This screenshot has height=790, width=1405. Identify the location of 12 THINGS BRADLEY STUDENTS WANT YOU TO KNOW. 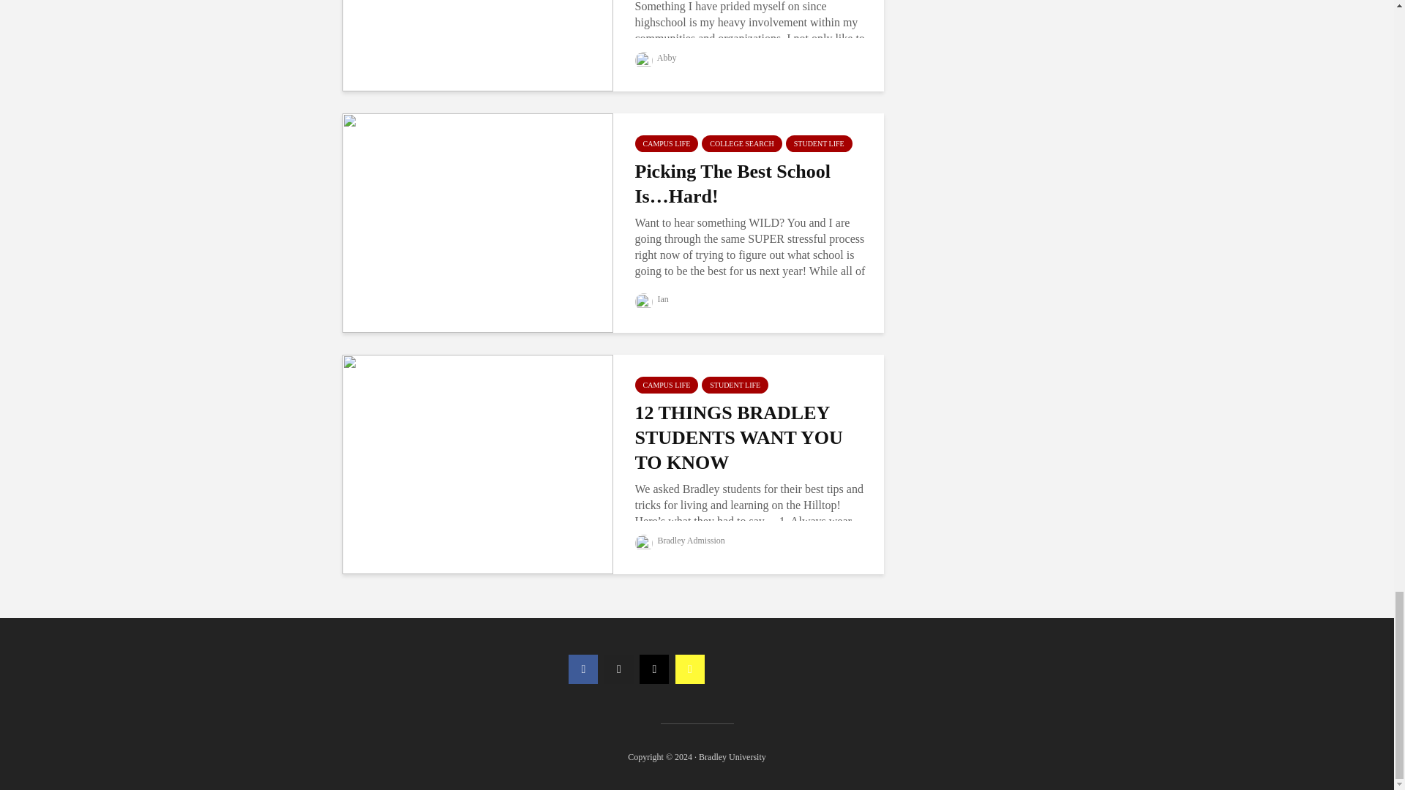
(477, 463).